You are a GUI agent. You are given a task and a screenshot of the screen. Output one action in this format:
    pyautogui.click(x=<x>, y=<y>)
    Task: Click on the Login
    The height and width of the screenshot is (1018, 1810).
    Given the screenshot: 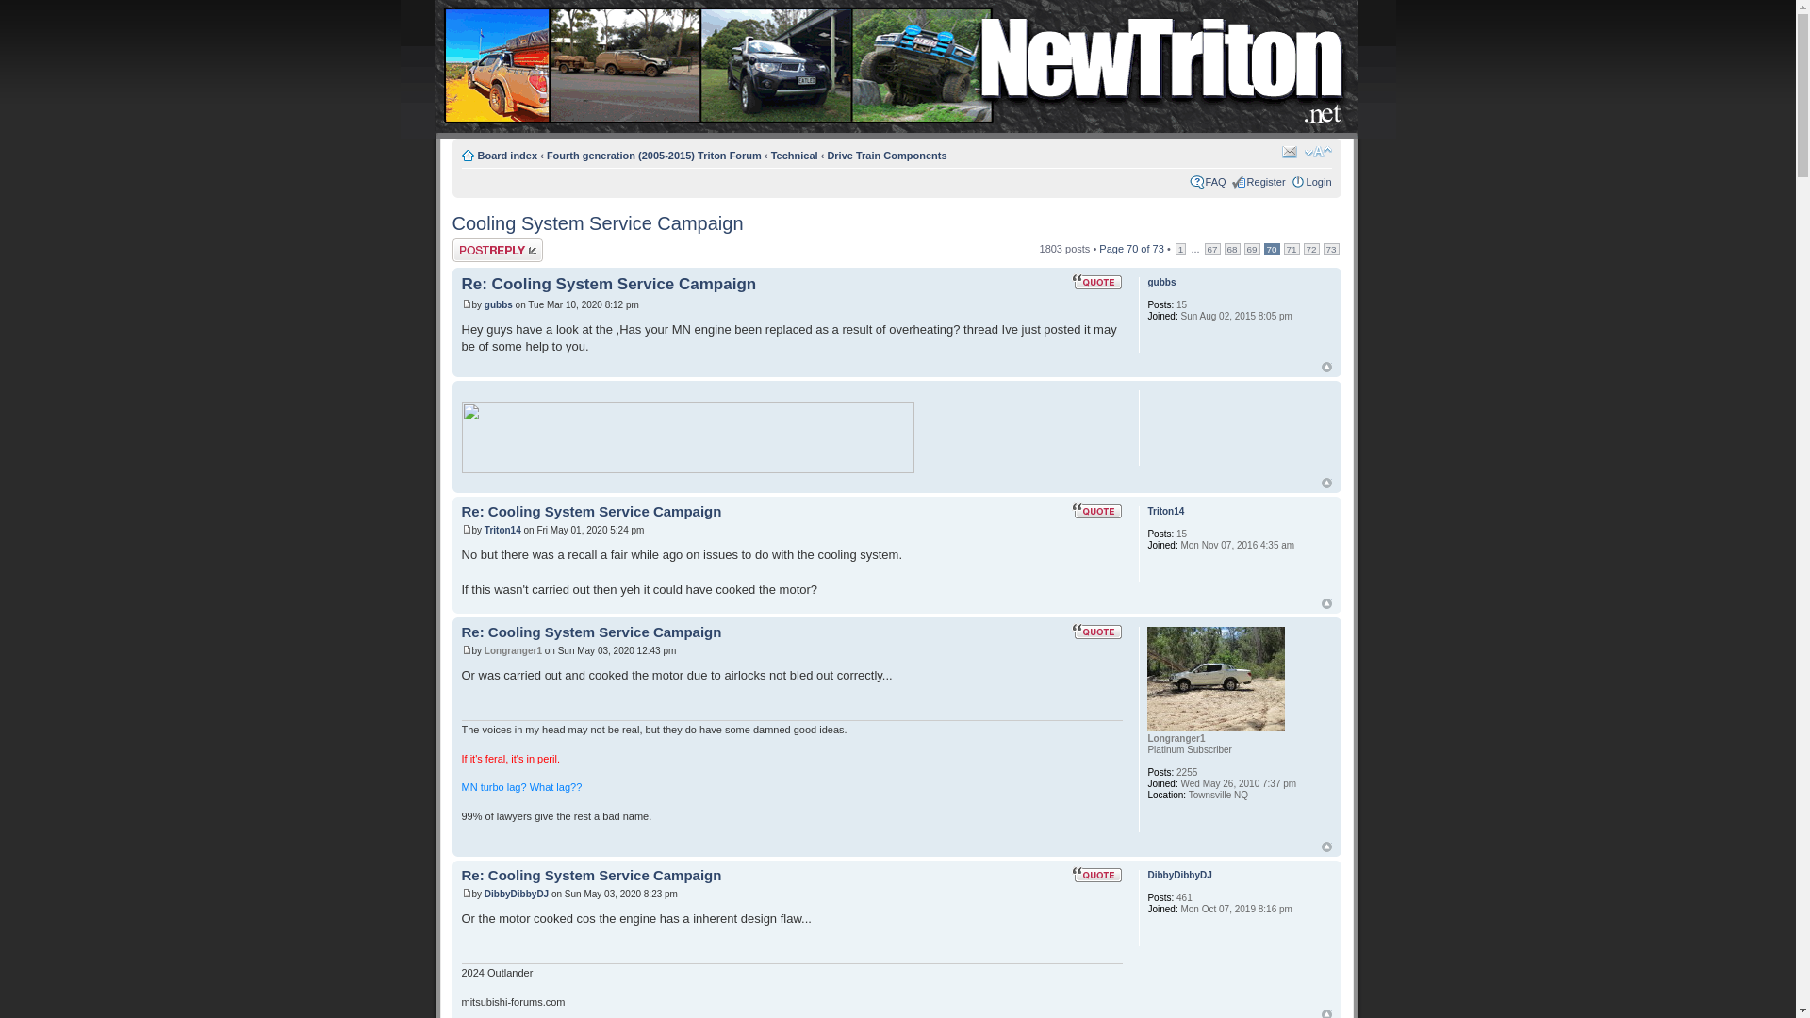 What is the action you would take?
    pyautogui.click(x=1320, y=181)
    